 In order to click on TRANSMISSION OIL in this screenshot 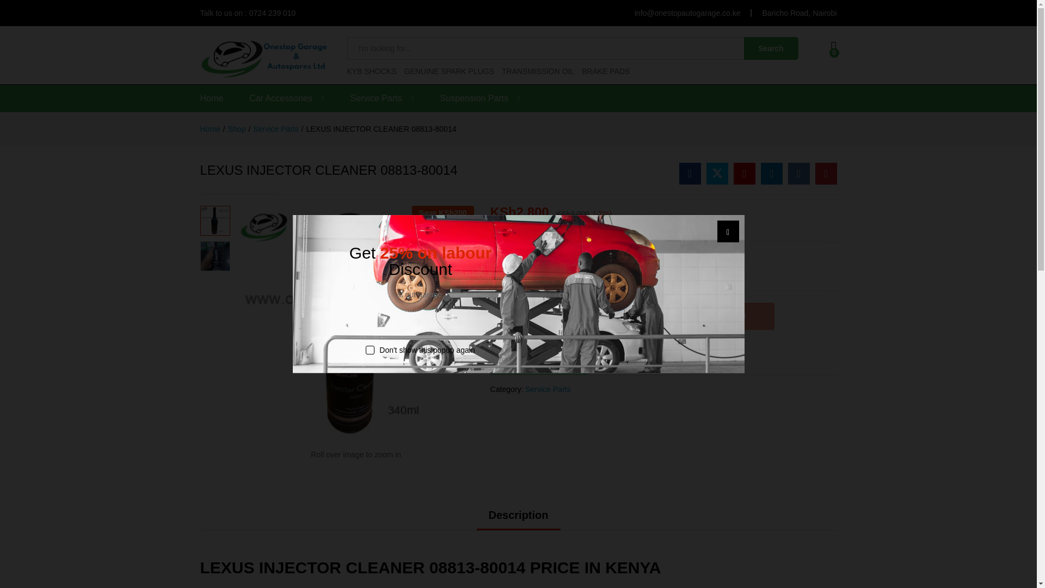, I will do `click(538, 71)`.